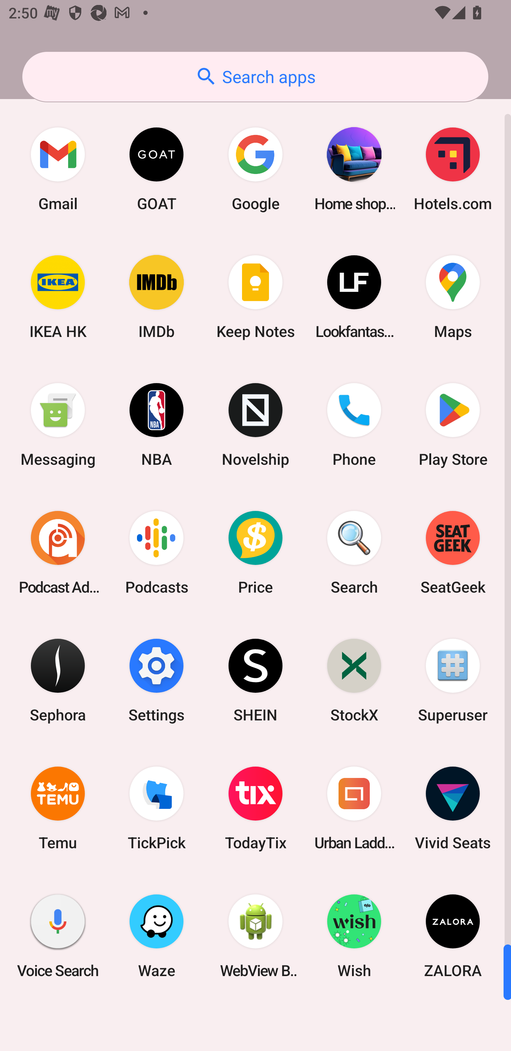  Describe the element at coordinates (255, 169) in the screenshot. I see `Google` at that location.